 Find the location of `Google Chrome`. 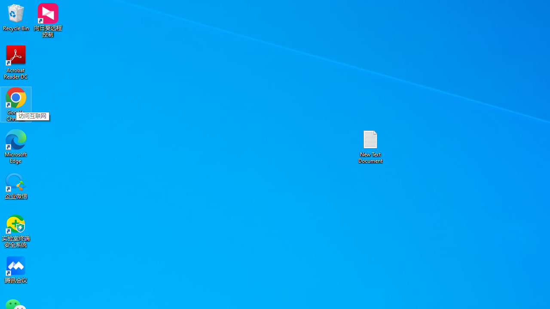

Google Chrome is located at coordinates (16, 104).